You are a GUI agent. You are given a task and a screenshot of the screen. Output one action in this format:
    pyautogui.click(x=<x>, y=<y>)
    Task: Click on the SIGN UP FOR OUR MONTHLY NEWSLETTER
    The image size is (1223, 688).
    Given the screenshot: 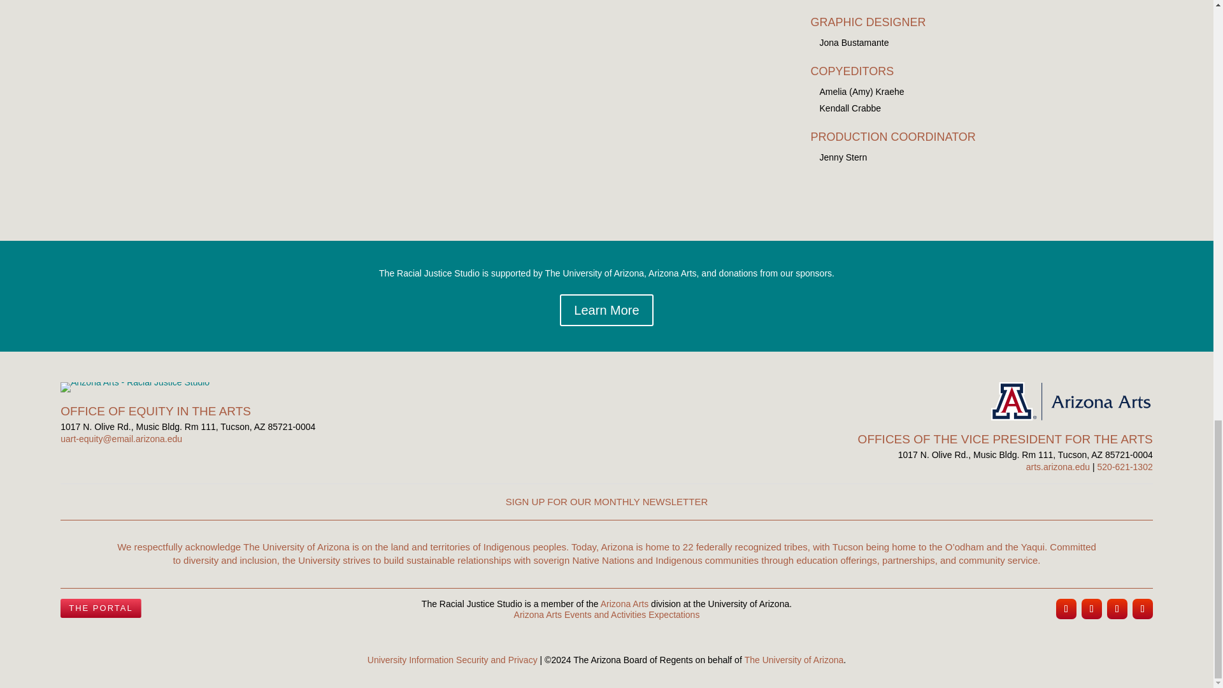 What is the action you would take?
    pyautogui.click(x=606, y=501)
    